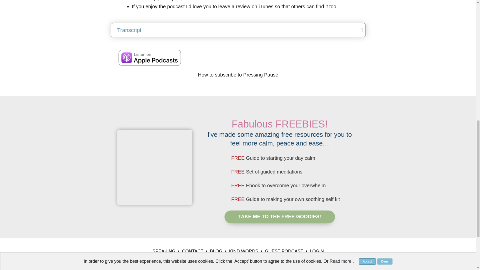 The height and width of the screenshot is (270, 480). Describe the element at coordinates (238, 74) in the screenshot. I see `How to subscribe to Pressing Pause` at that location.